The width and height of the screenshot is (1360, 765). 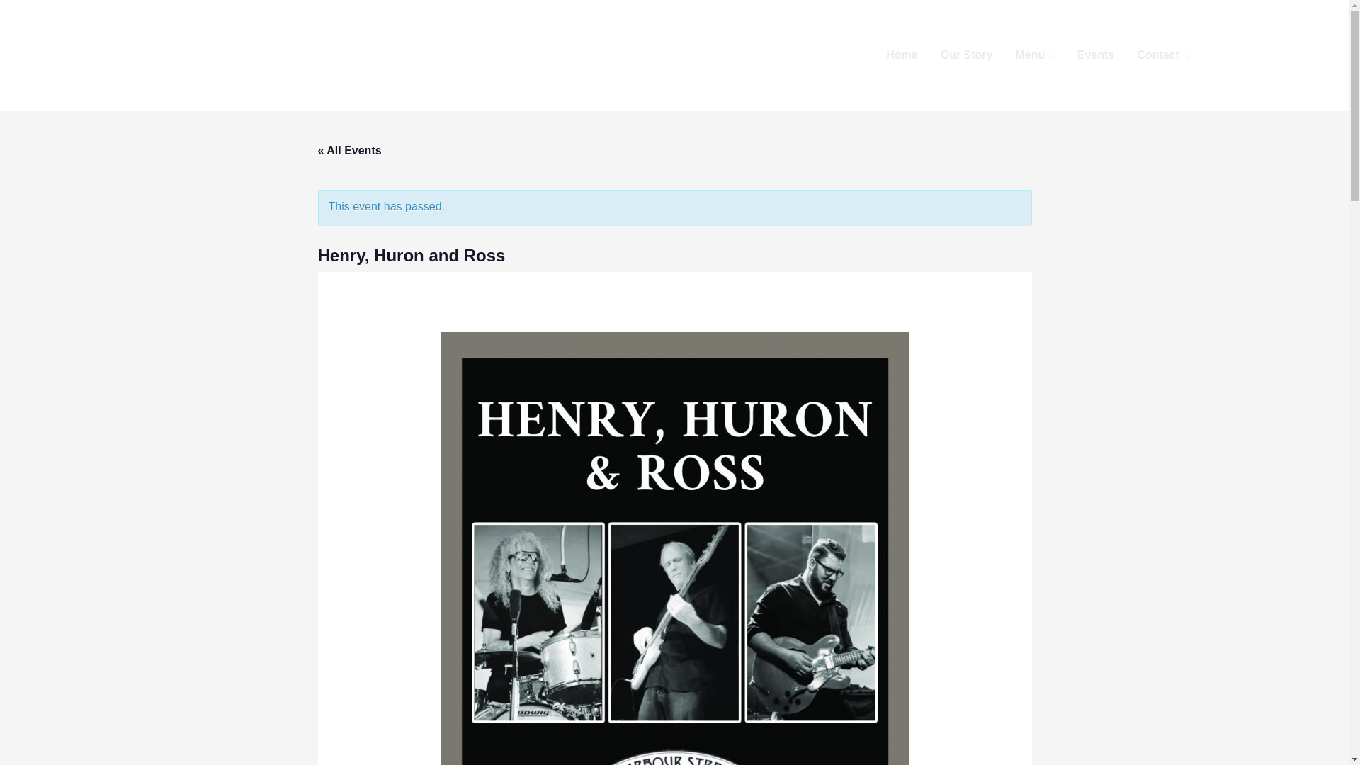 I want to click on Events, so click(x=1096, y=55).